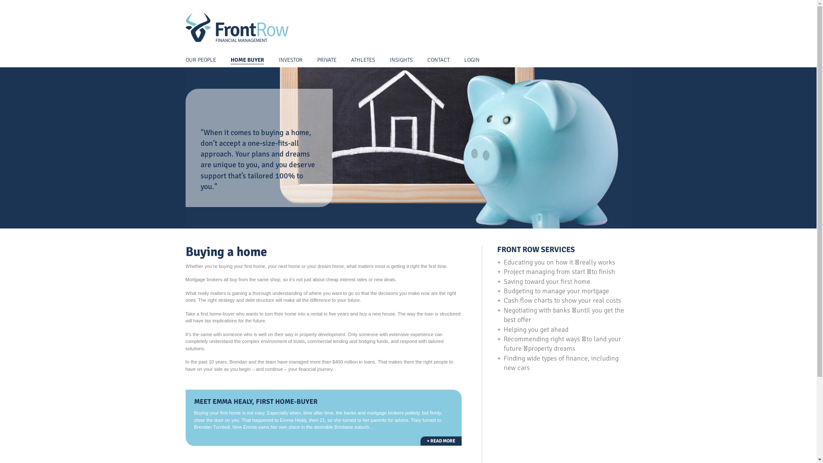  What do you see at coordinates (247, 60) in the screenshot?
I see `HOME BUYER` at bounding box center [247, 60].